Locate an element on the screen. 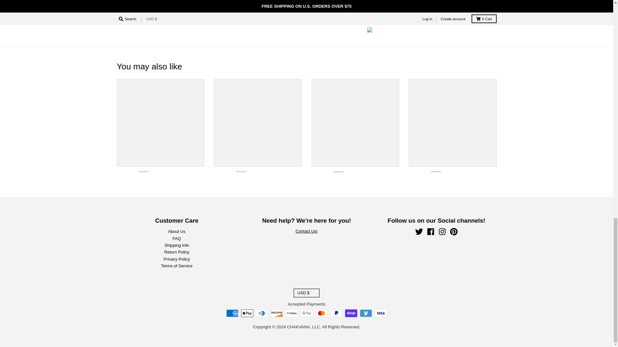 This screenshot has height=347, width=618. Facebook - CHAKVANA is located at coordinates (431, 231).